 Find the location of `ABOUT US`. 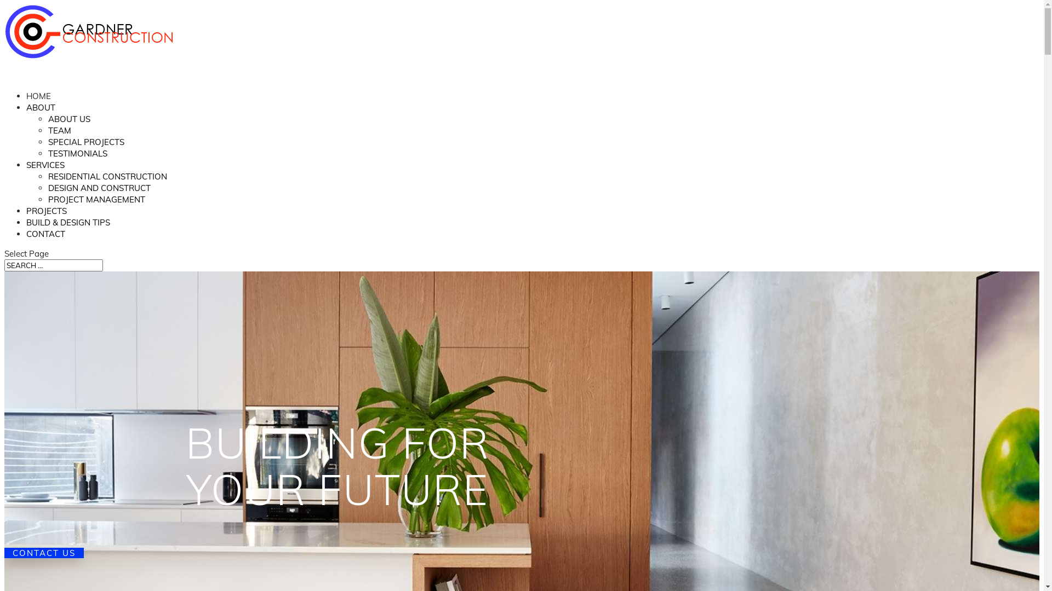

ABOUT US is located at coordinates (69, 123).